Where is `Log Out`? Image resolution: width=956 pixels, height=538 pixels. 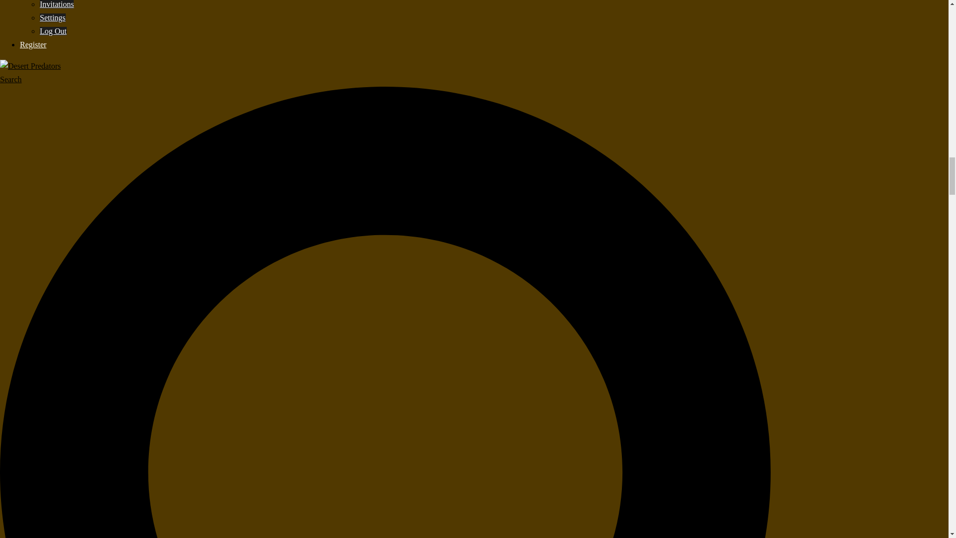 Log Out is located at coordinates (53, 31).